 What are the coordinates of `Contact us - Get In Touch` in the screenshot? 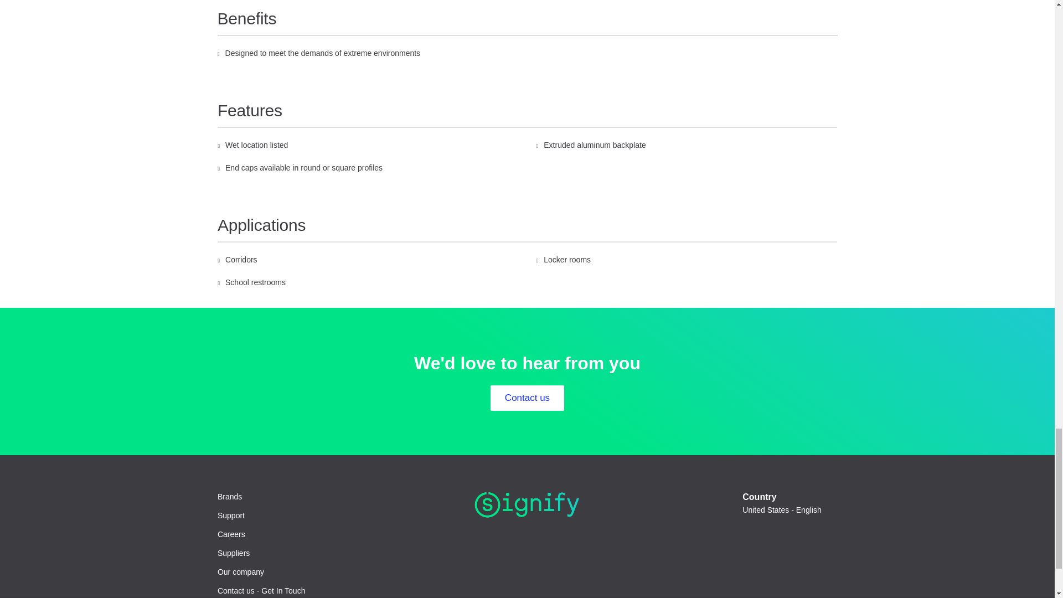 It's located at (261, 591).